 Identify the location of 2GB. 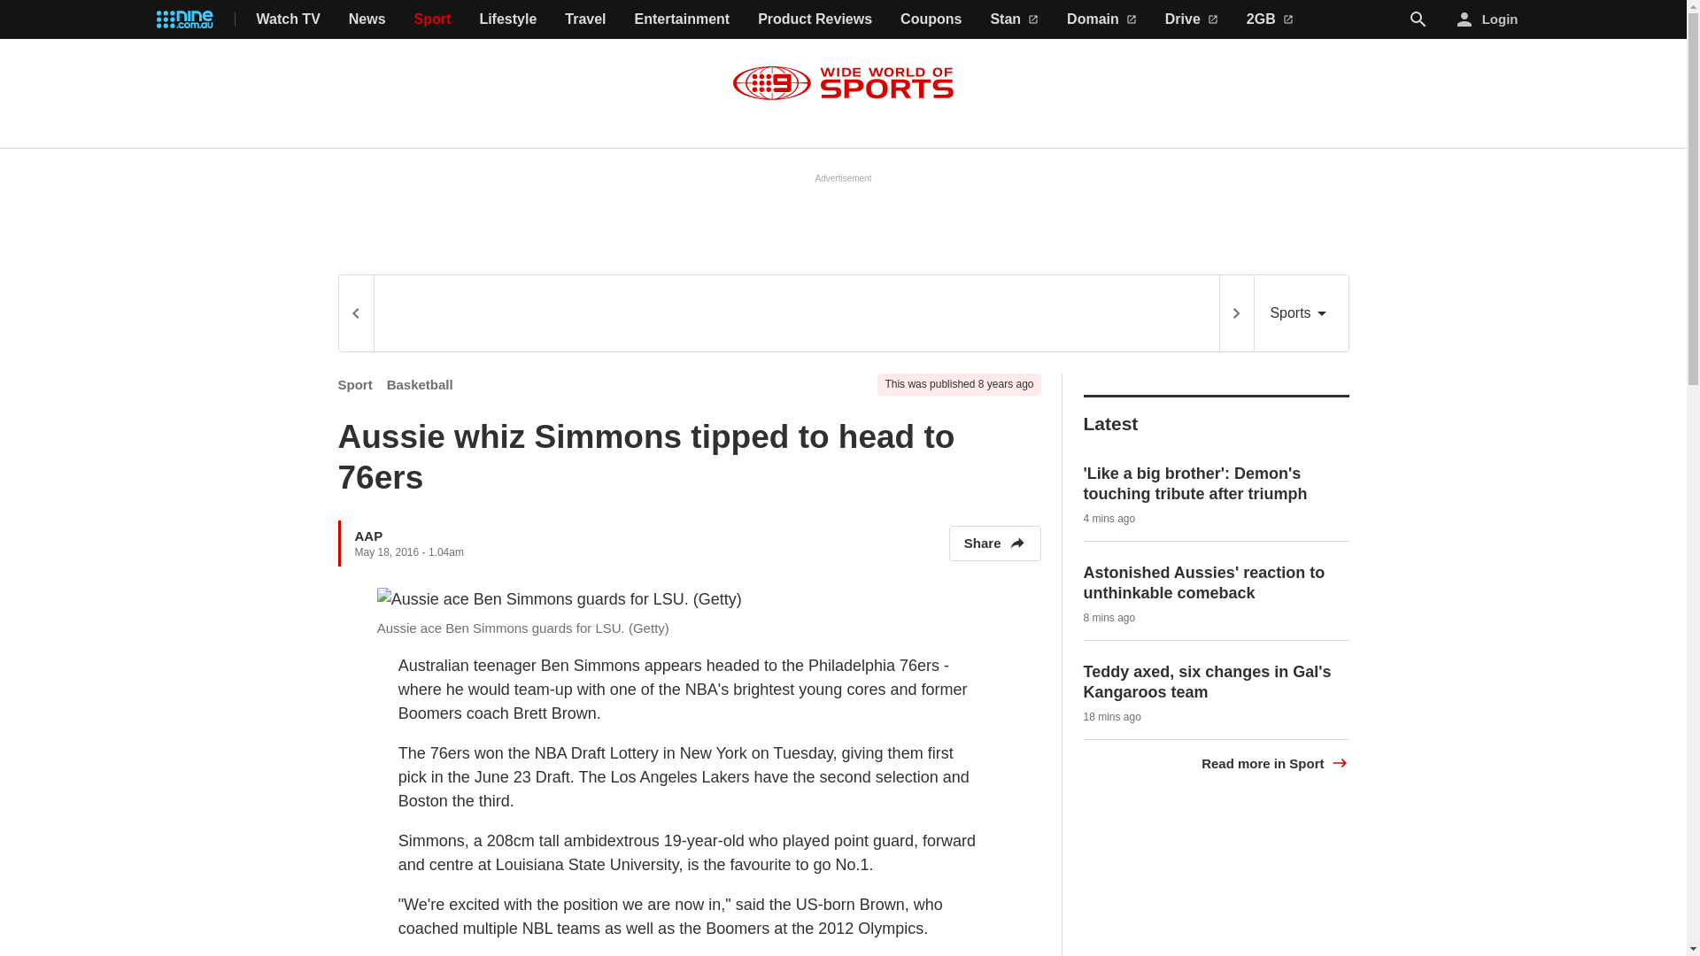
(1270, 19).